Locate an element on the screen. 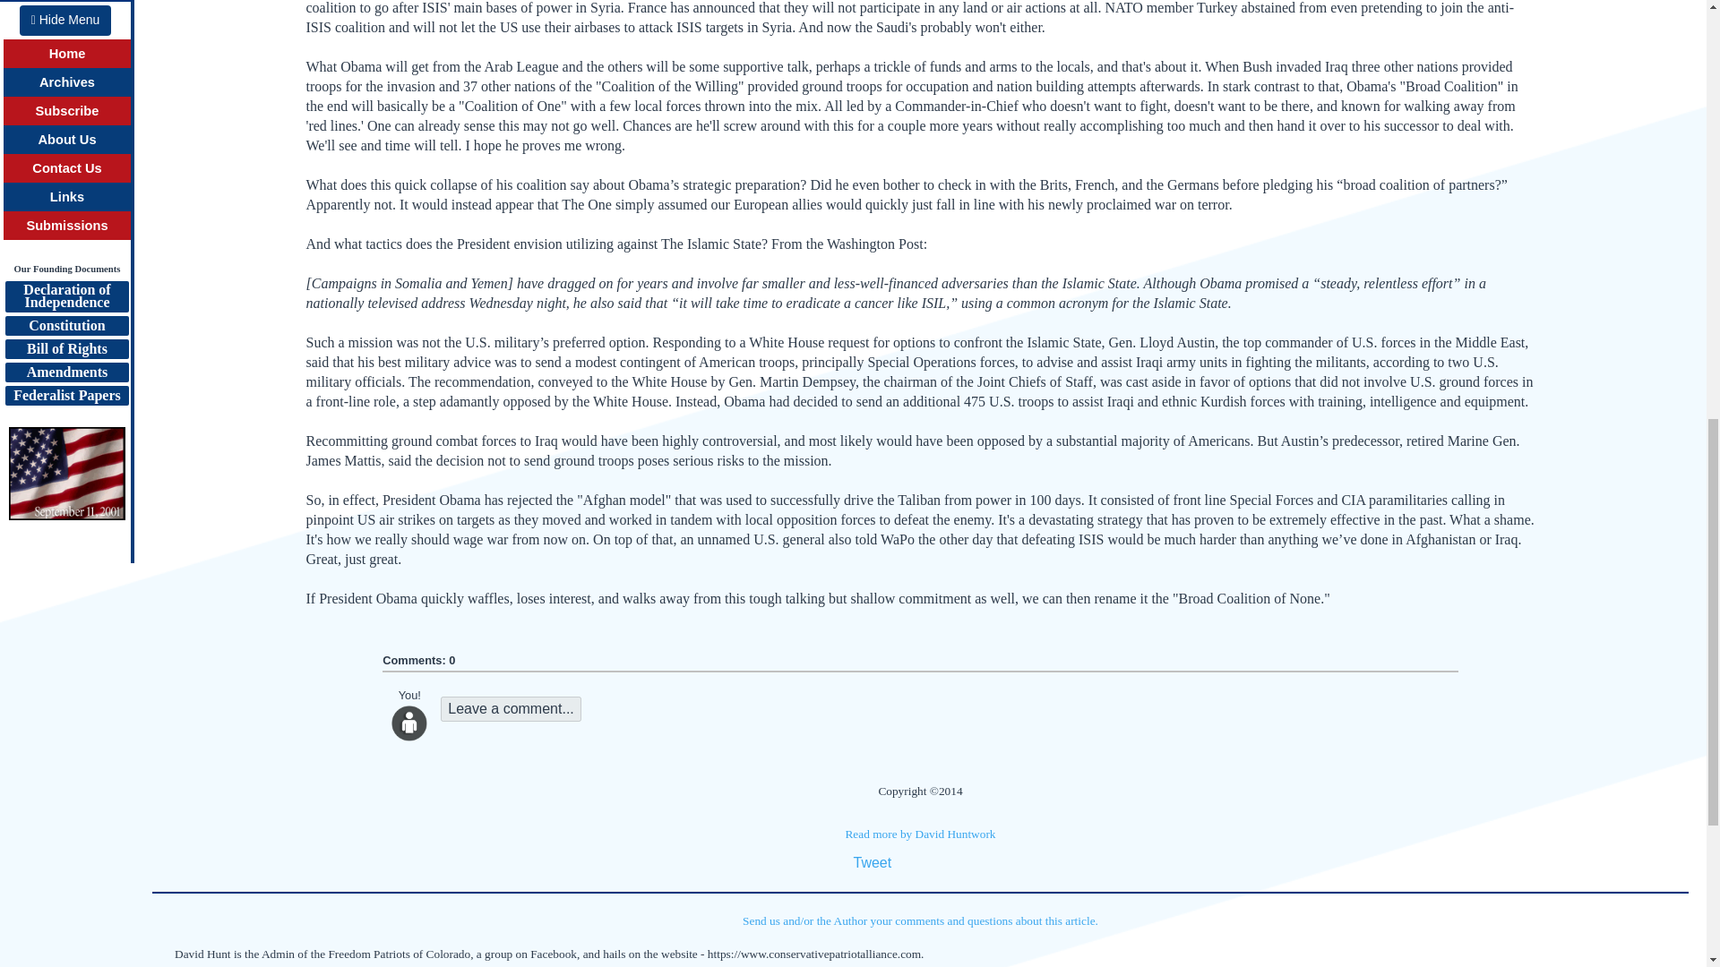  Tweet is located at coordinates (872, 862).